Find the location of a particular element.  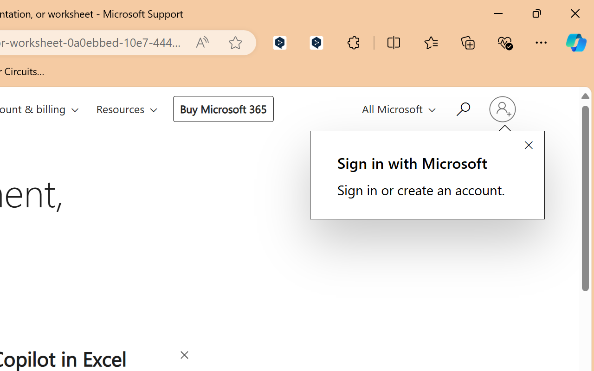

Close Ad is located at coordinates (184, 357).